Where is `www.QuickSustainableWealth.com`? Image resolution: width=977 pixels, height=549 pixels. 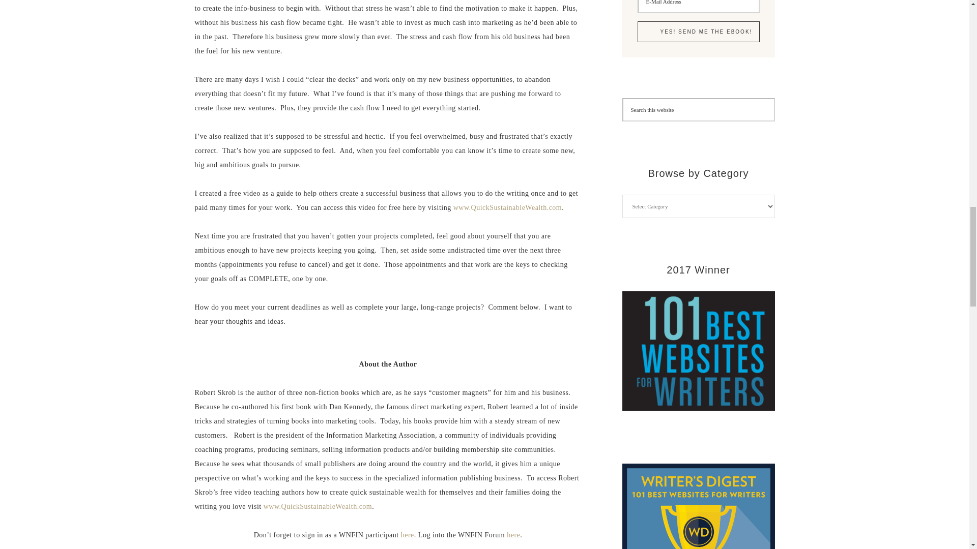
www.QuickSustainableWealth.com is located at coordinates (318, 506).